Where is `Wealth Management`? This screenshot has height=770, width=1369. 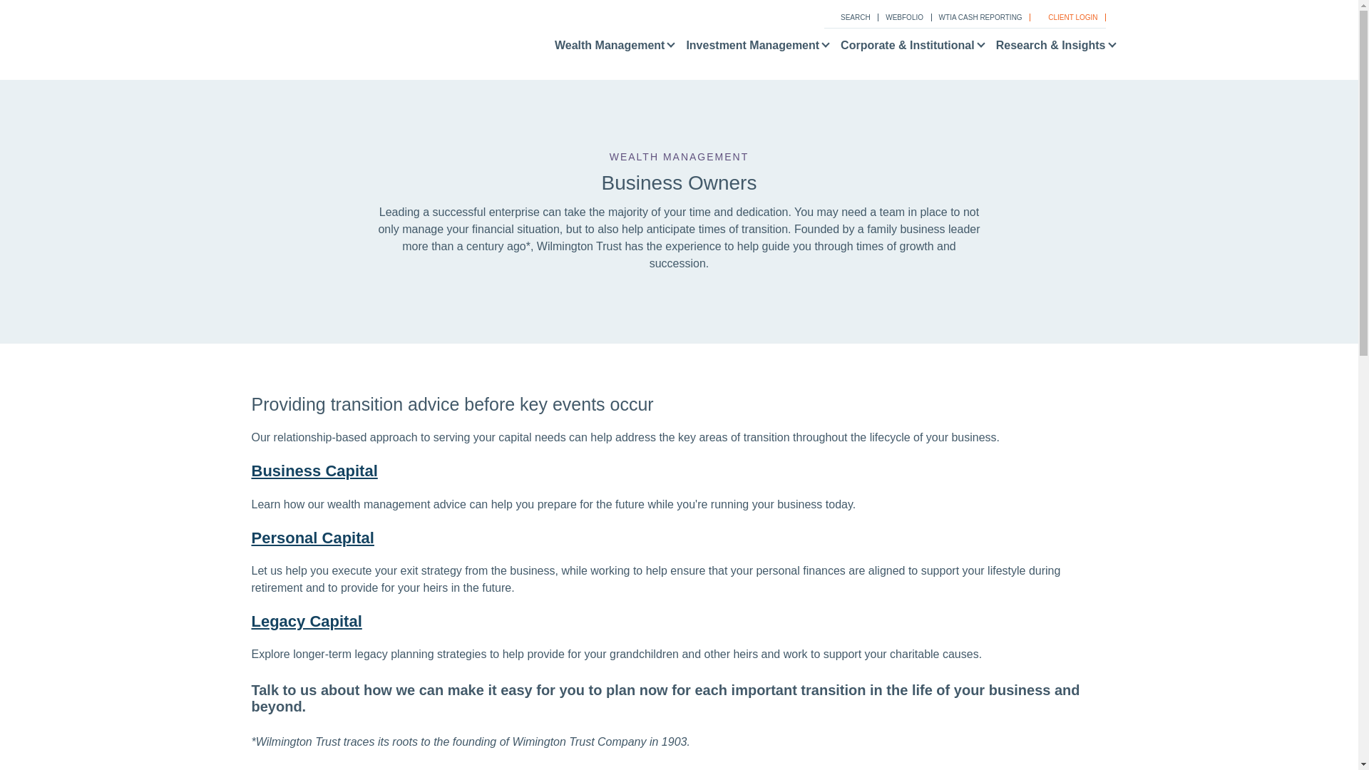 Wealth Management is located at coordinates (609, 48).